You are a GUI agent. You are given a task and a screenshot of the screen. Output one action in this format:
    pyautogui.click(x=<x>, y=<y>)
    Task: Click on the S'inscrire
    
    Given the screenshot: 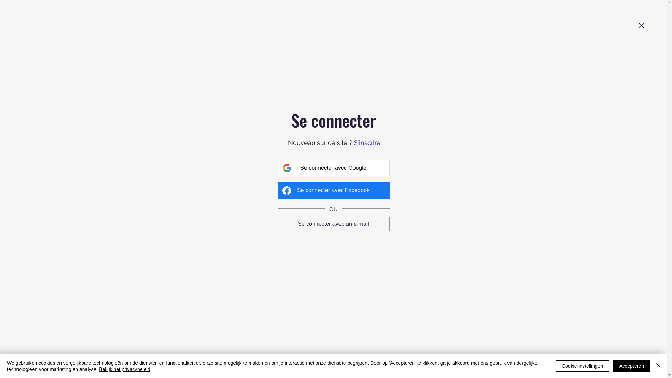 What is the action you would take?
    pyautogui.click(x=367, y=143)
    